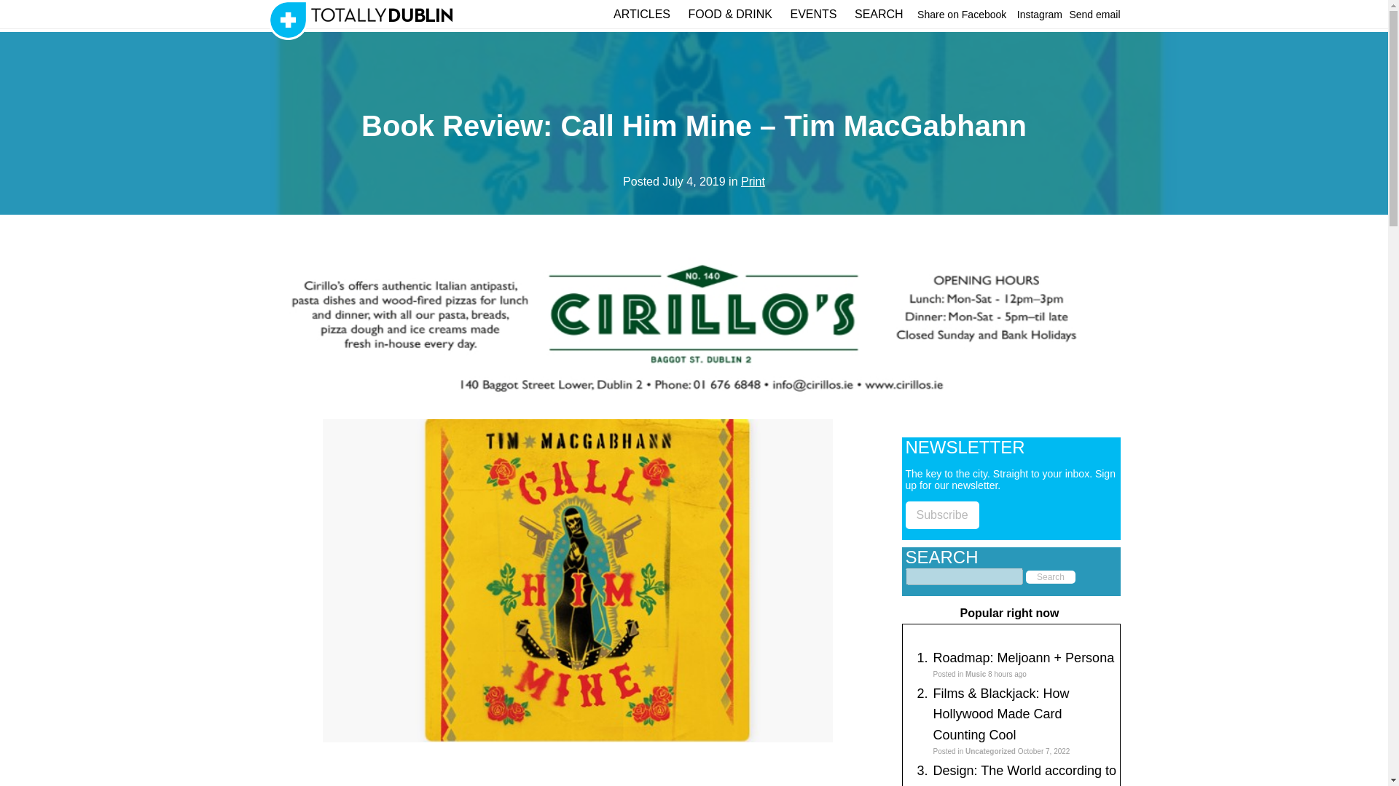 The width and height of the screenshot is (1399, 786). I want to click on Subscribe, so click(941, 515).